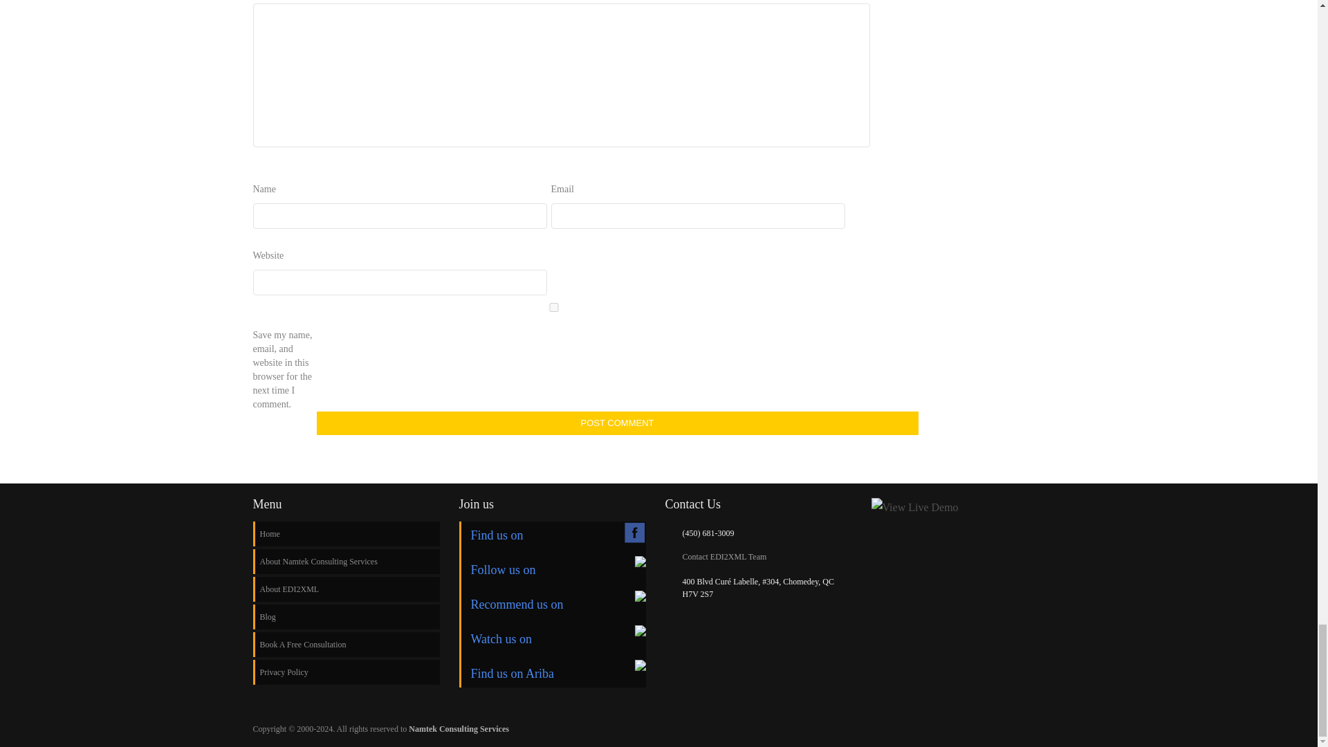  Describe the element at coordinates (554, 307) in the screenshot. I see `yes` at that location.